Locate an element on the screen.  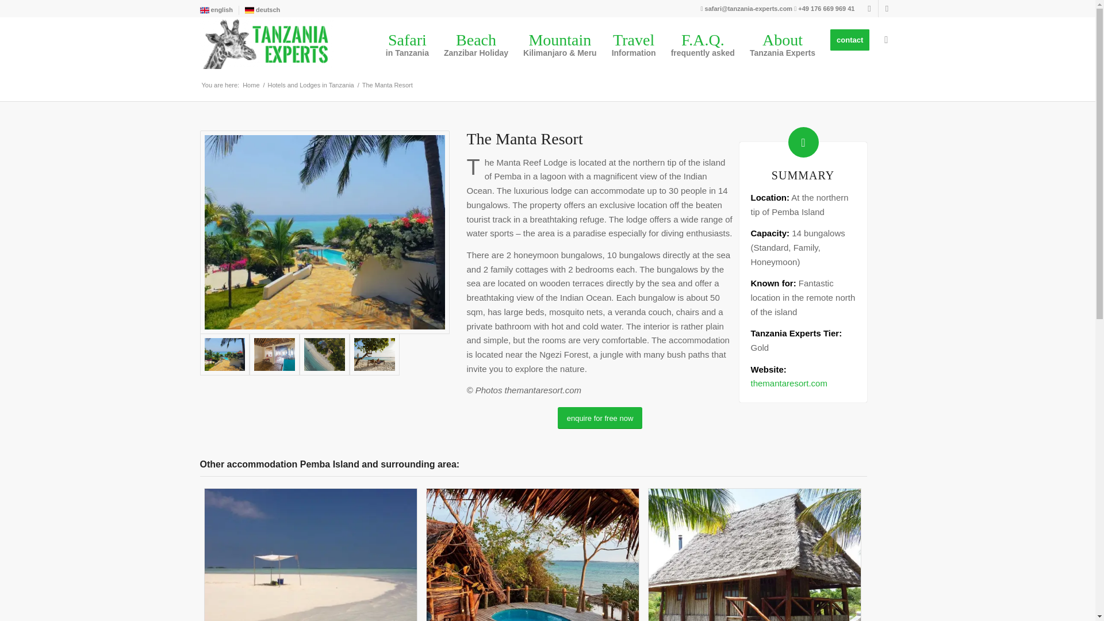
Instagram is located at coordinates (262, 10).